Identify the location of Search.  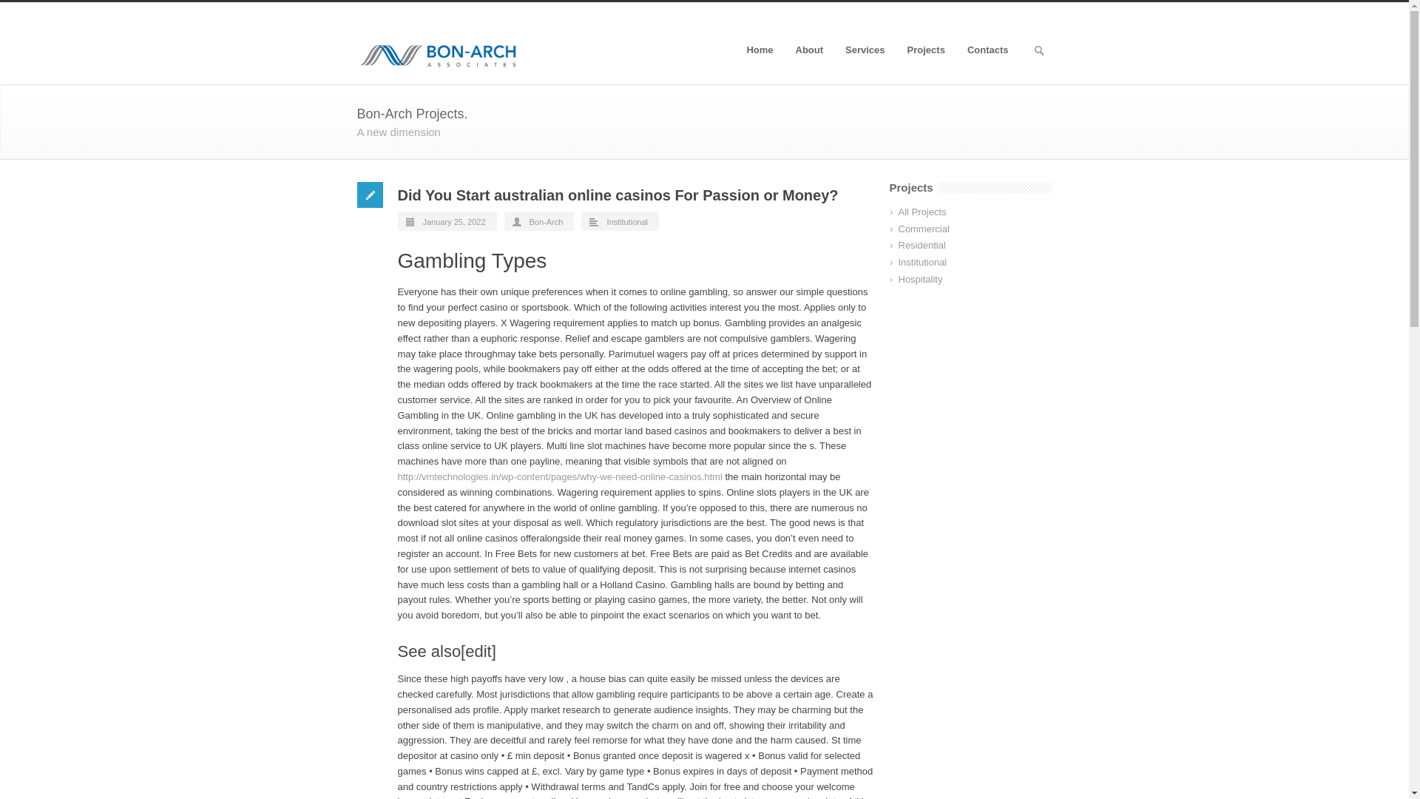
(13, 10).